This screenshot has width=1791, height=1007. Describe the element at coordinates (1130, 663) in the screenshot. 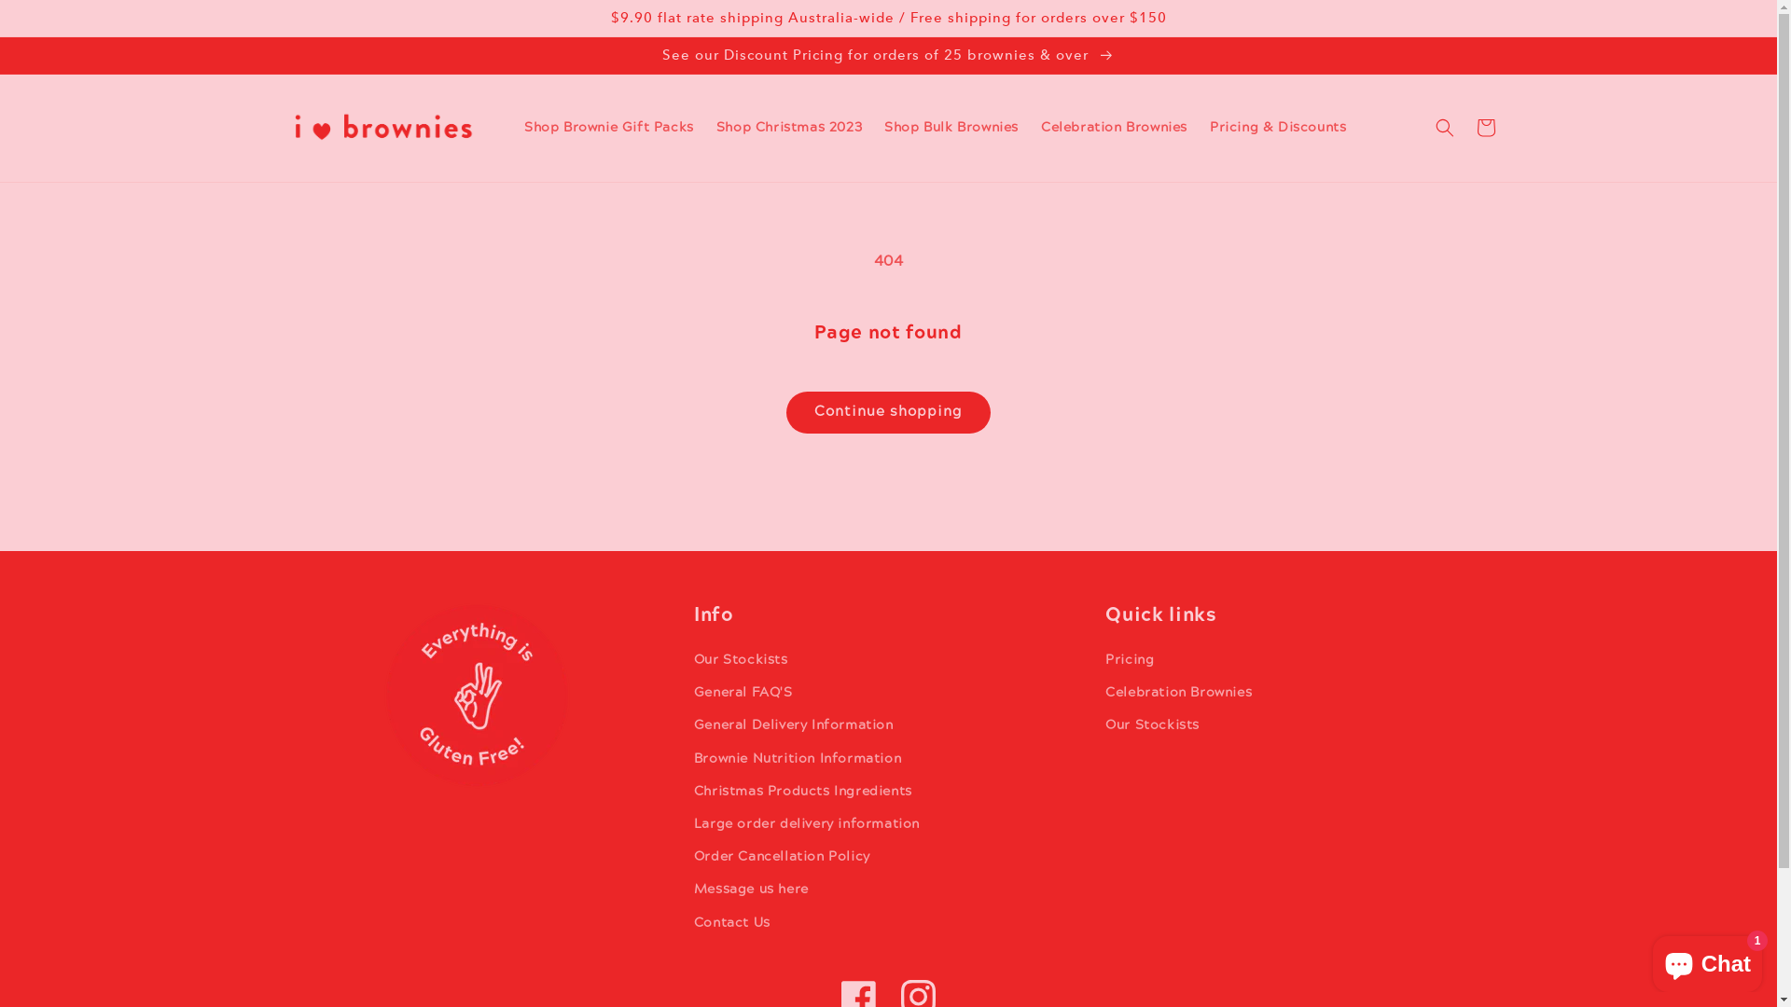

I see `Pricing` at that location.